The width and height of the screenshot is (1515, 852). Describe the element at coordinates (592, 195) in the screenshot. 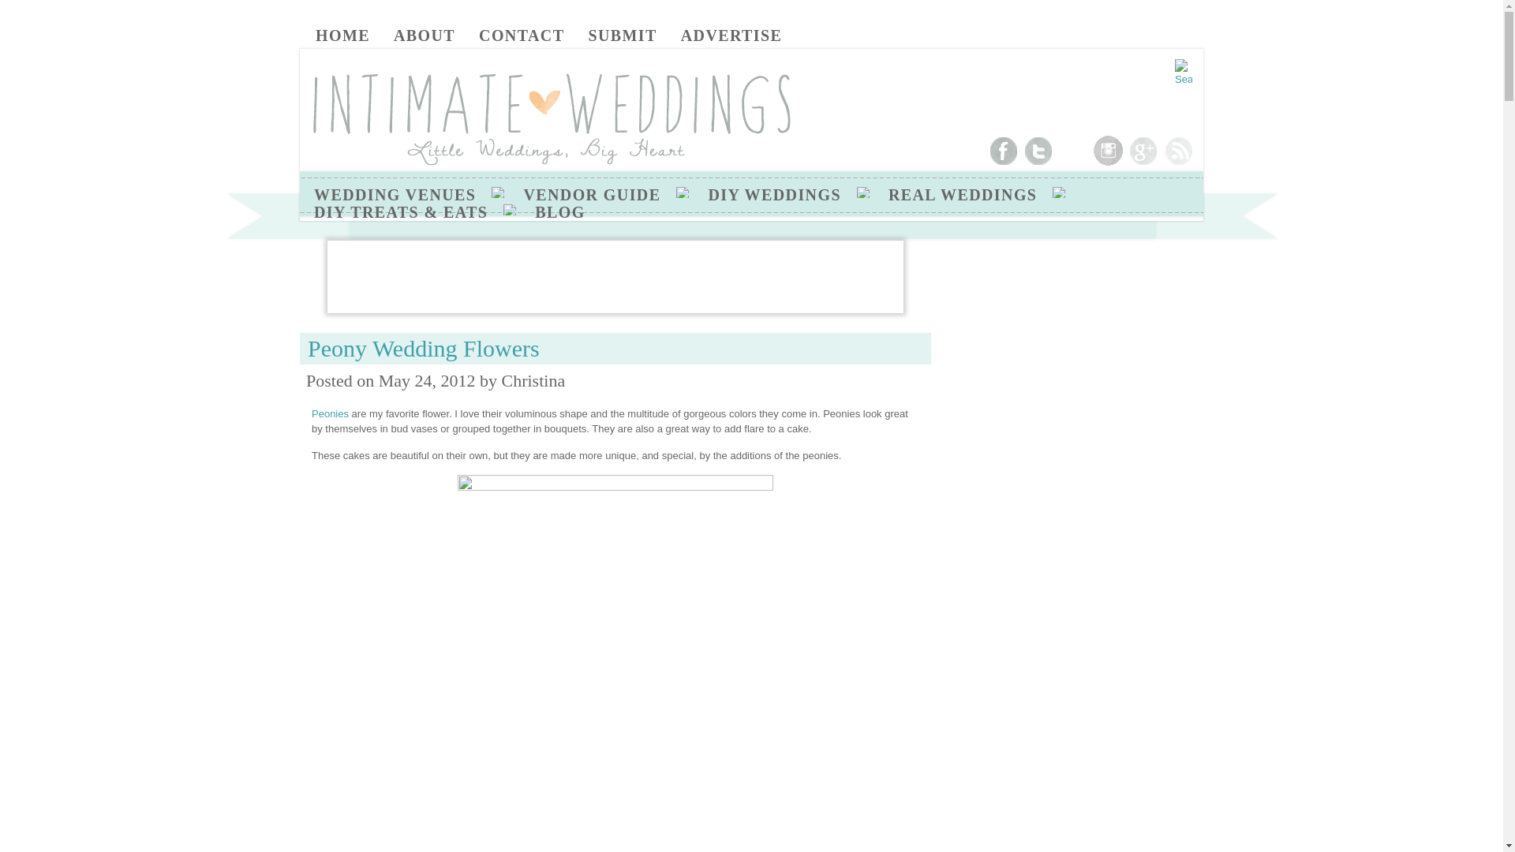

I see `VENDOR GUIDE` at that location.